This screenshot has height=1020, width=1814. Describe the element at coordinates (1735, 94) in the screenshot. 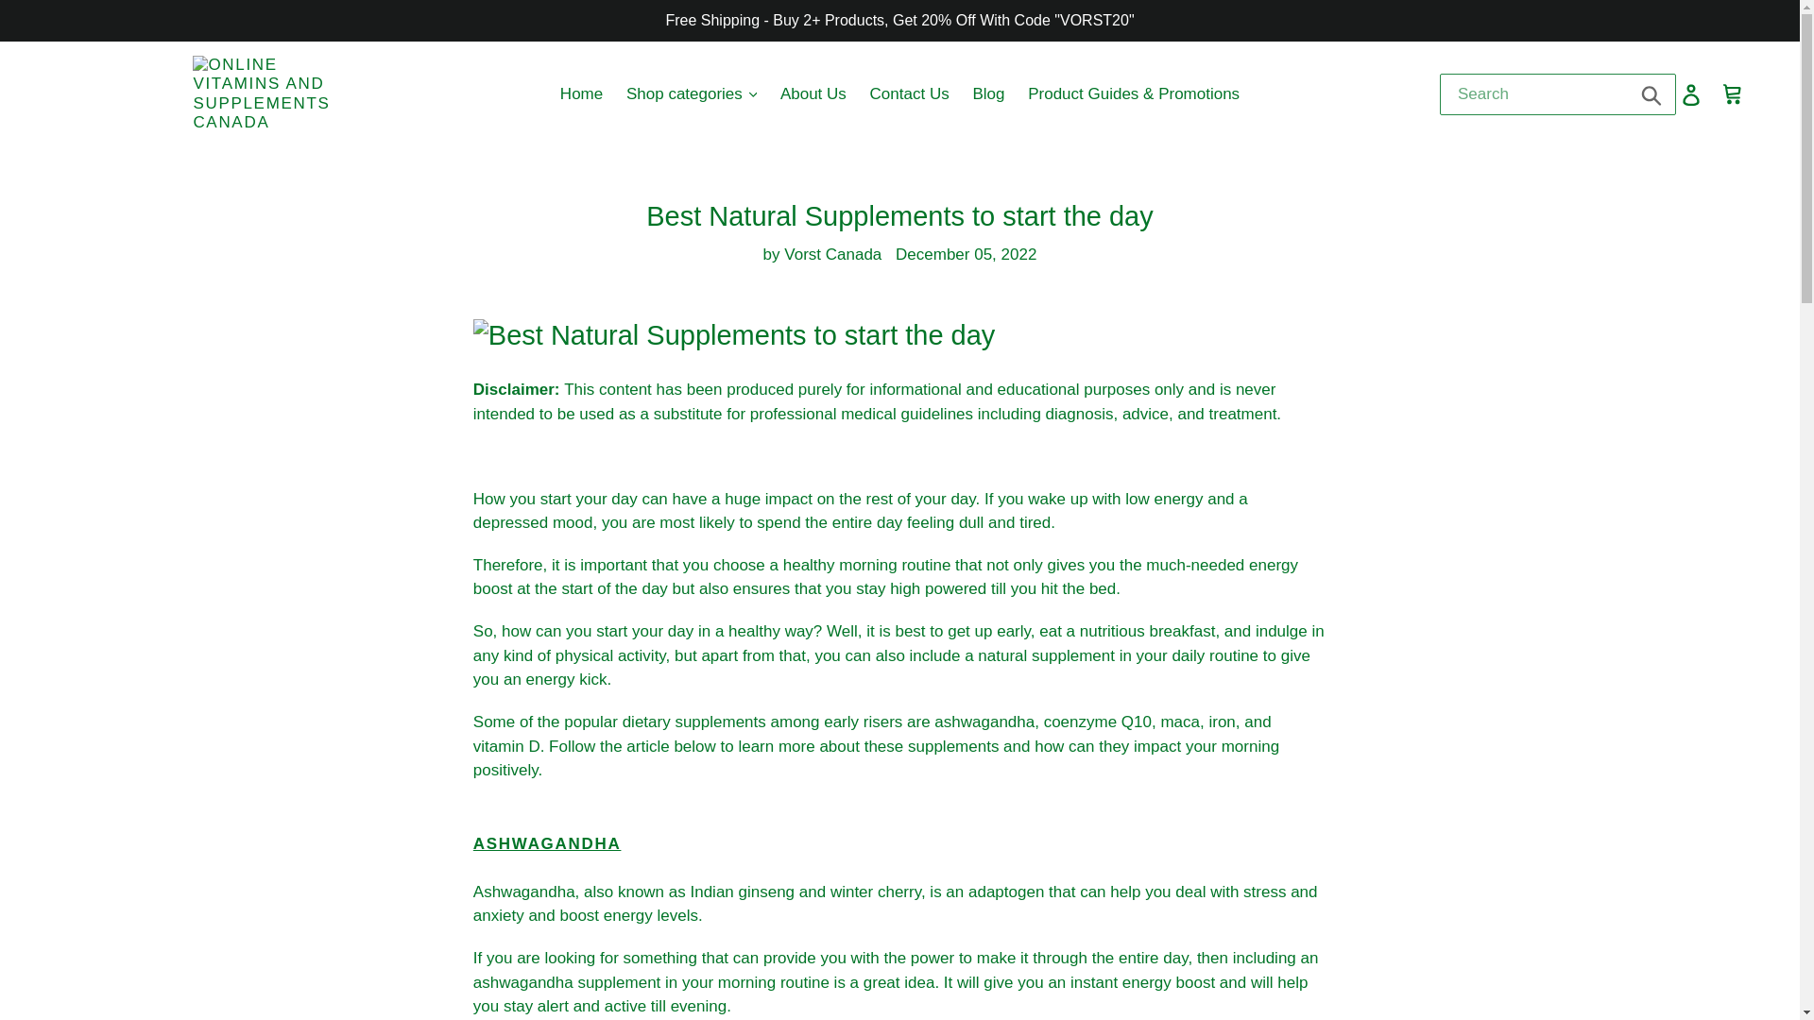

I see `Cart` at that location.